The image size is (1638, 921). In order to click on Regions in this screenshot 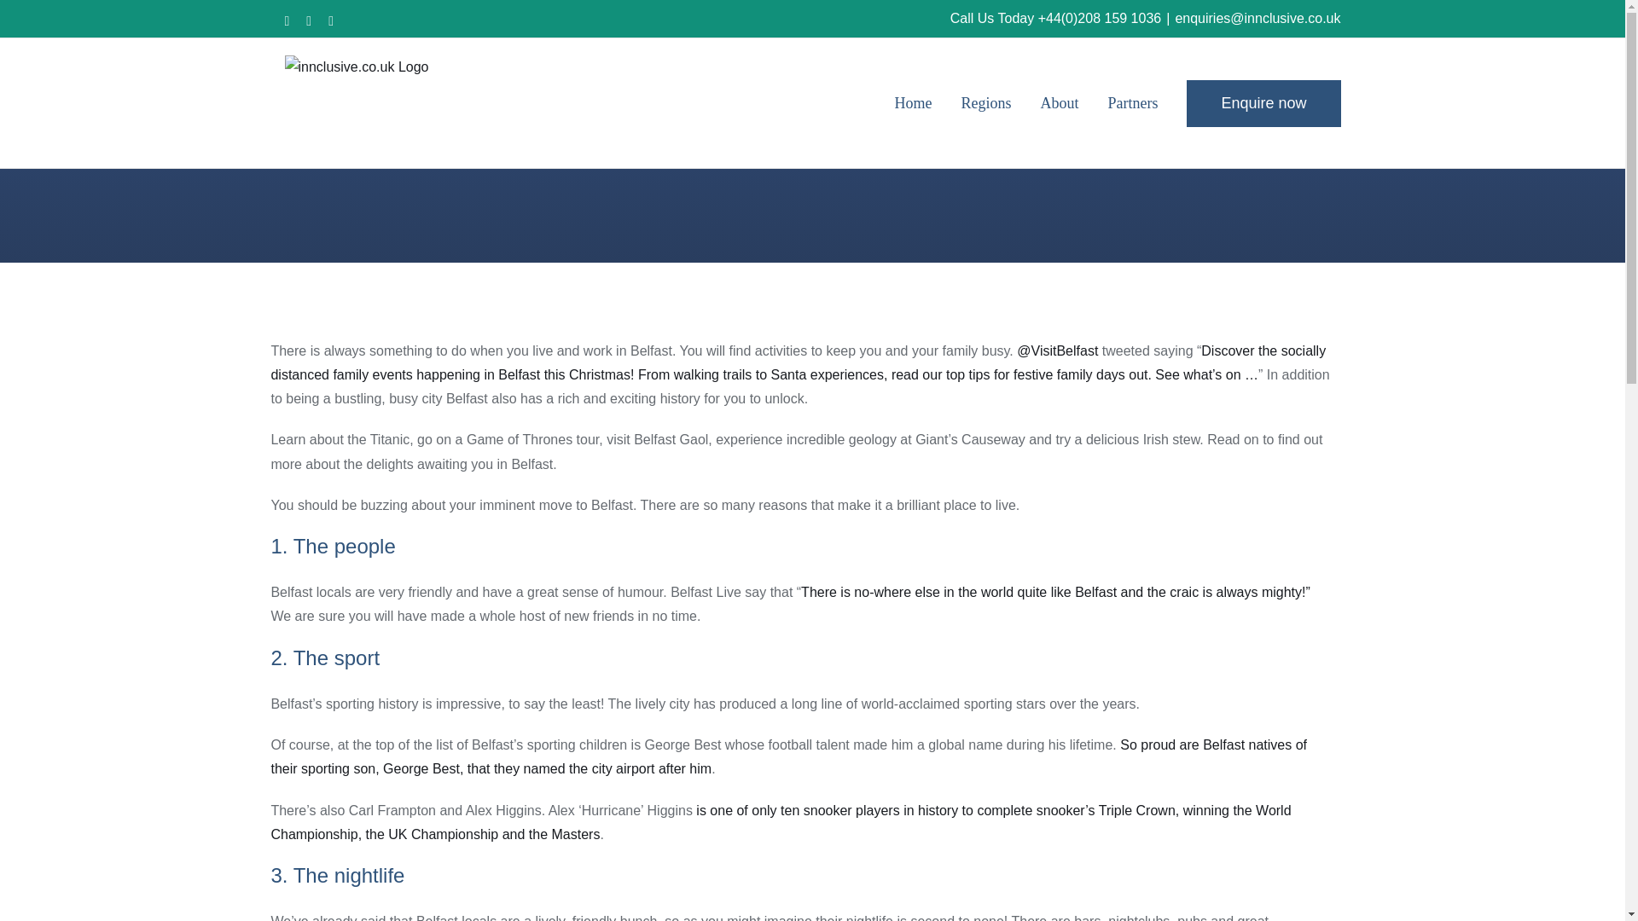, I will do `click(985, 102)`.